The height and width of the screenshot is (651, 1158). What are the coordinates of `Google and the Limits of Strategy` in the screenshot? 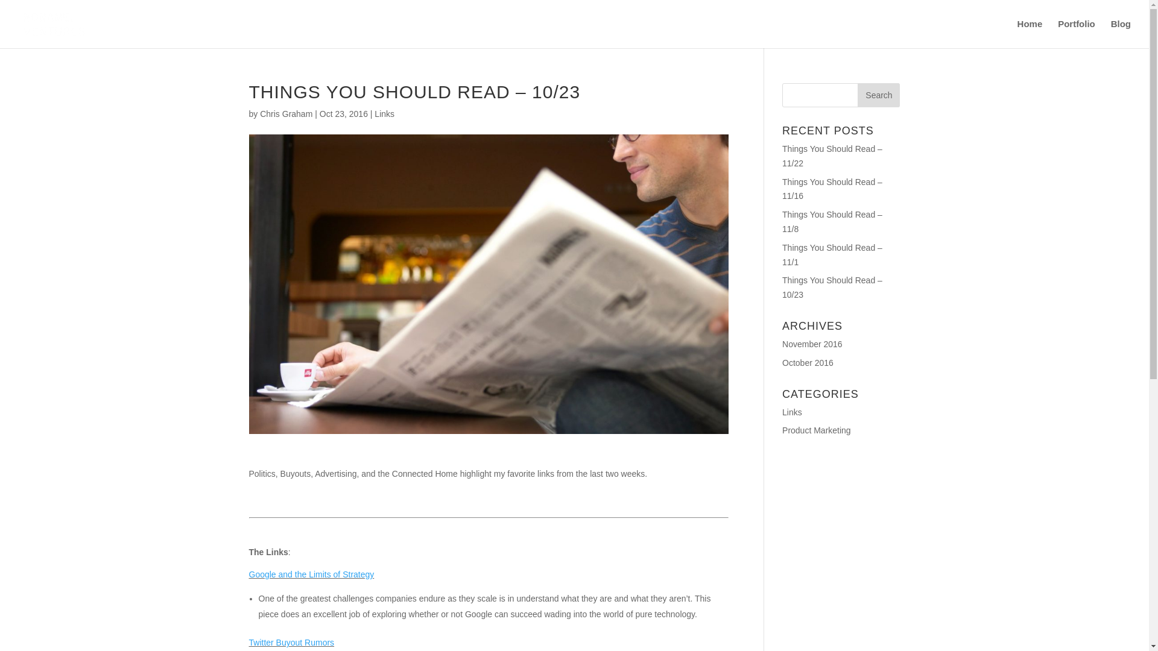 It's located at (311, 574).